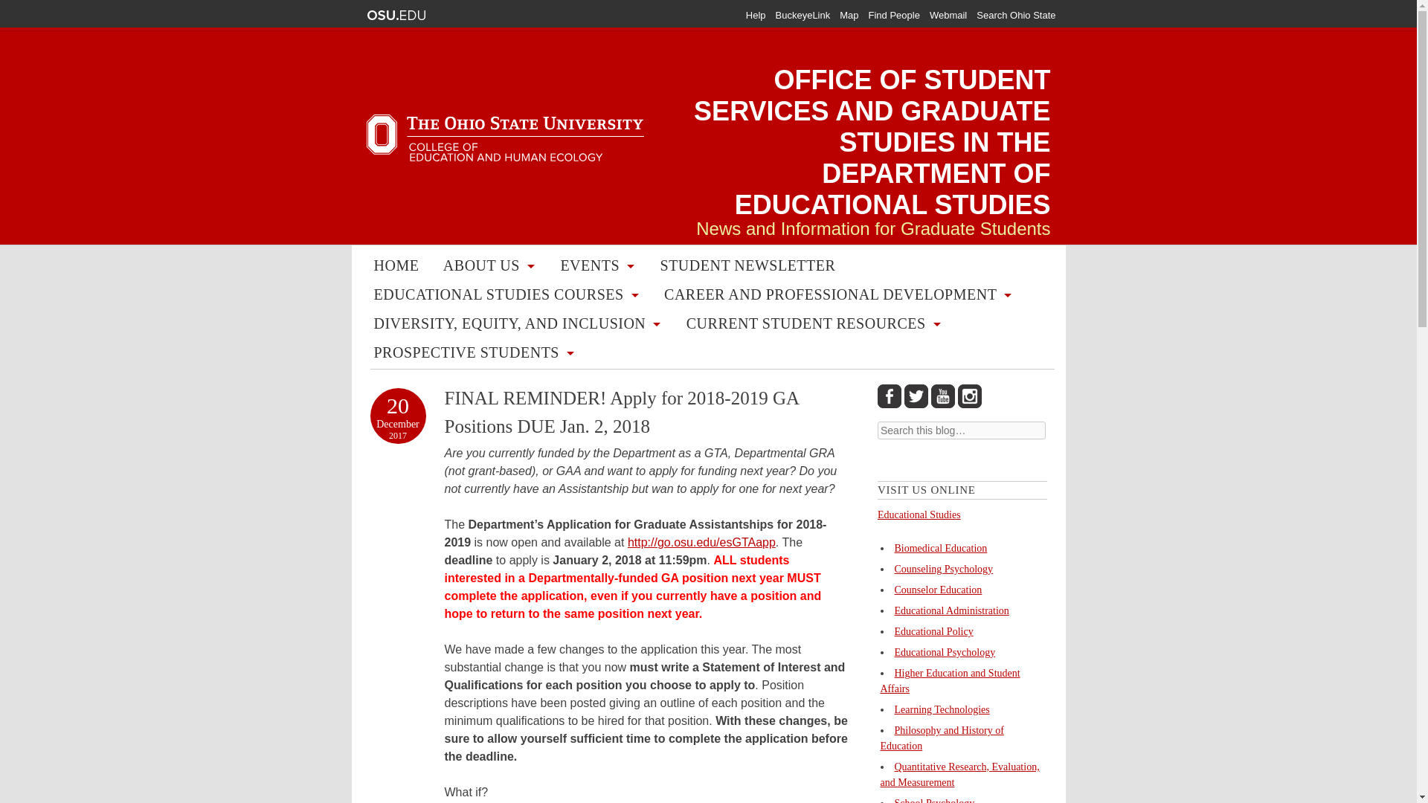  What do you see at coordinates (748, 268) in the screenshot?
I see `STUDENT NEWSLETTER` at bounding box center [748, 268].